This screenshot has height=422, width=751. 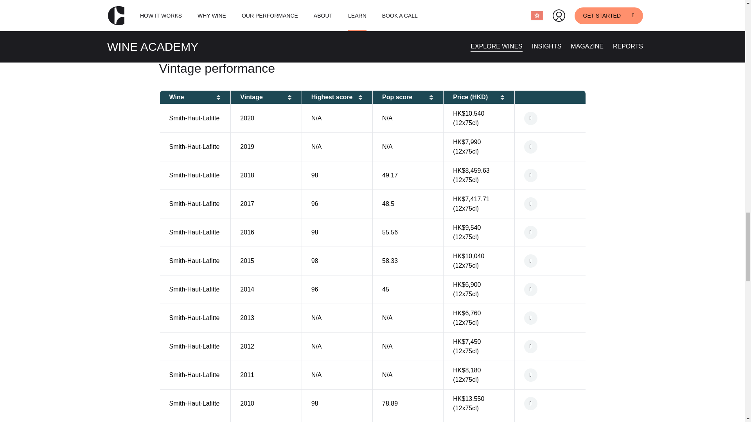 I want to click on Smith-Haut-Lafitte, 2019, so click(x=550, y=147).